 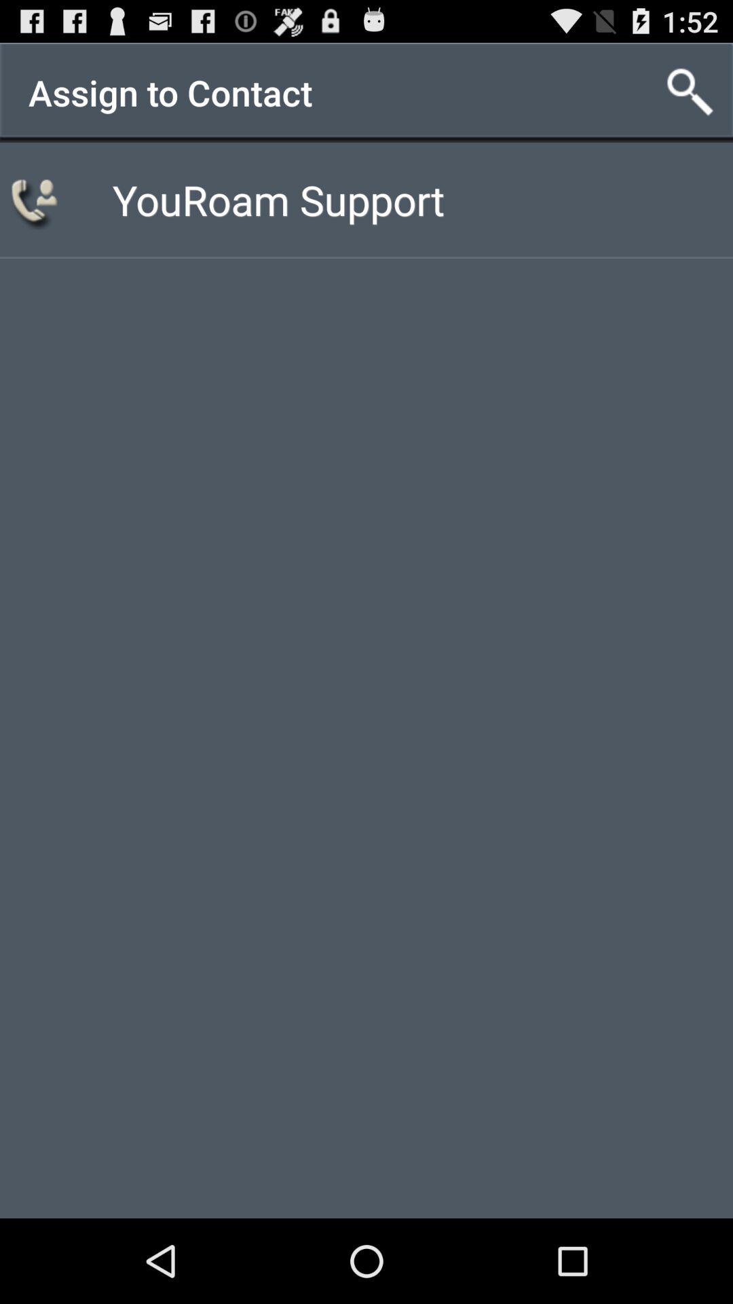 What do you see at coordinates (37, 200) in the screenshot?
I see `tap item to the left of youroam support` at bounding box center [37, 200].